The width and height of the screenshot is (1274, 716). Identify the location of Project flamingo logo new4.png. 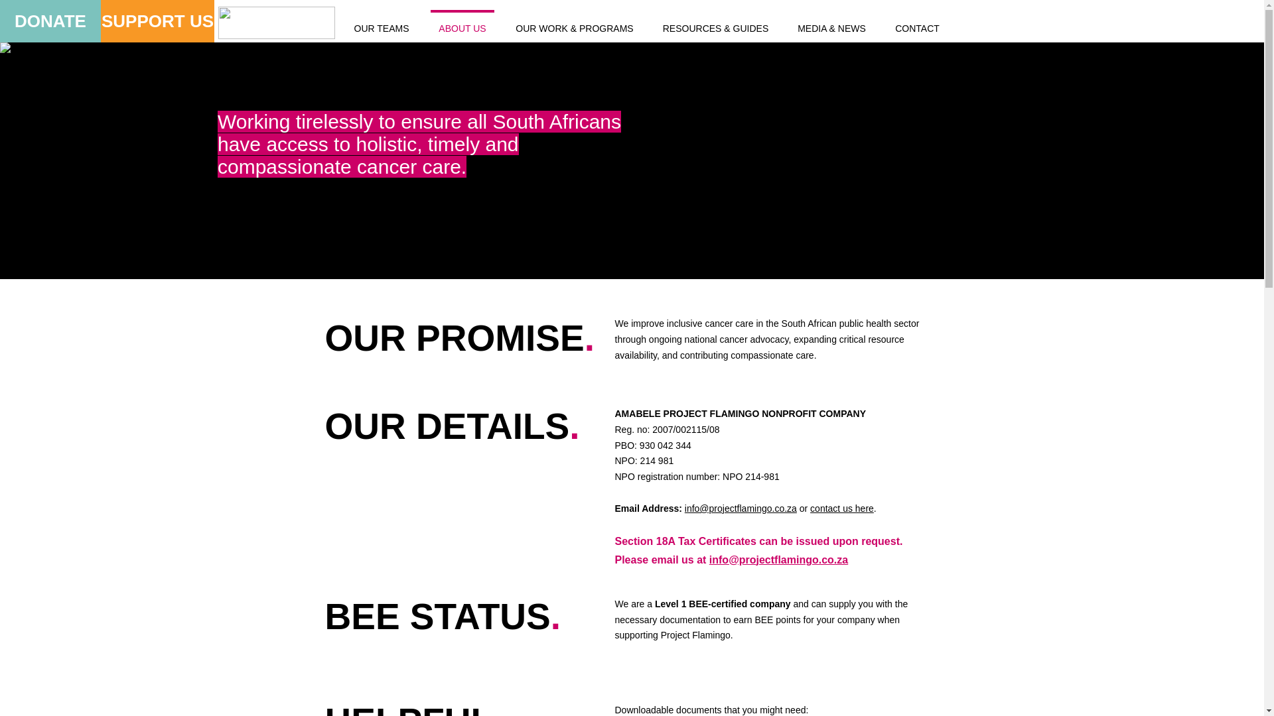
(276, 23).